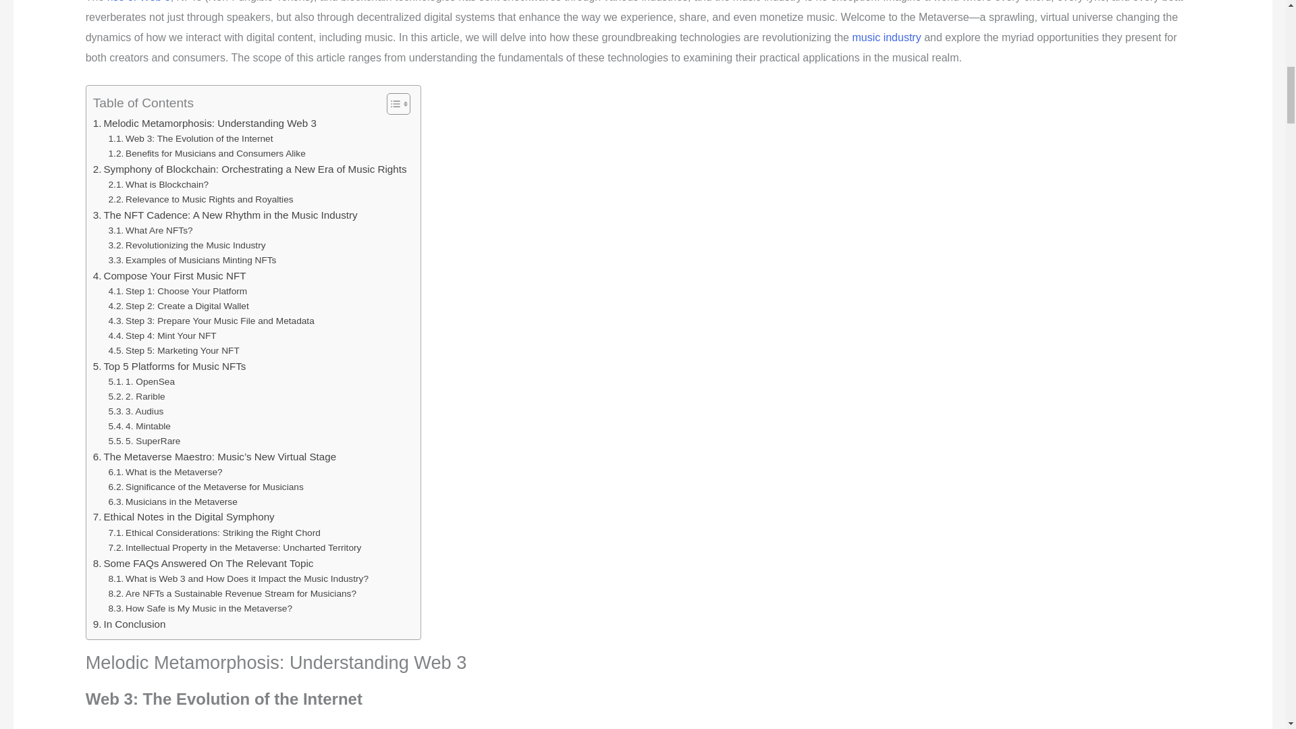 This screenshot has width=1296, height=729. What do you see at coordinates (207, 154) in the screenshot?
I see `Benefits for Musicians and Consumers Alike` at bounding box center [207, 154].